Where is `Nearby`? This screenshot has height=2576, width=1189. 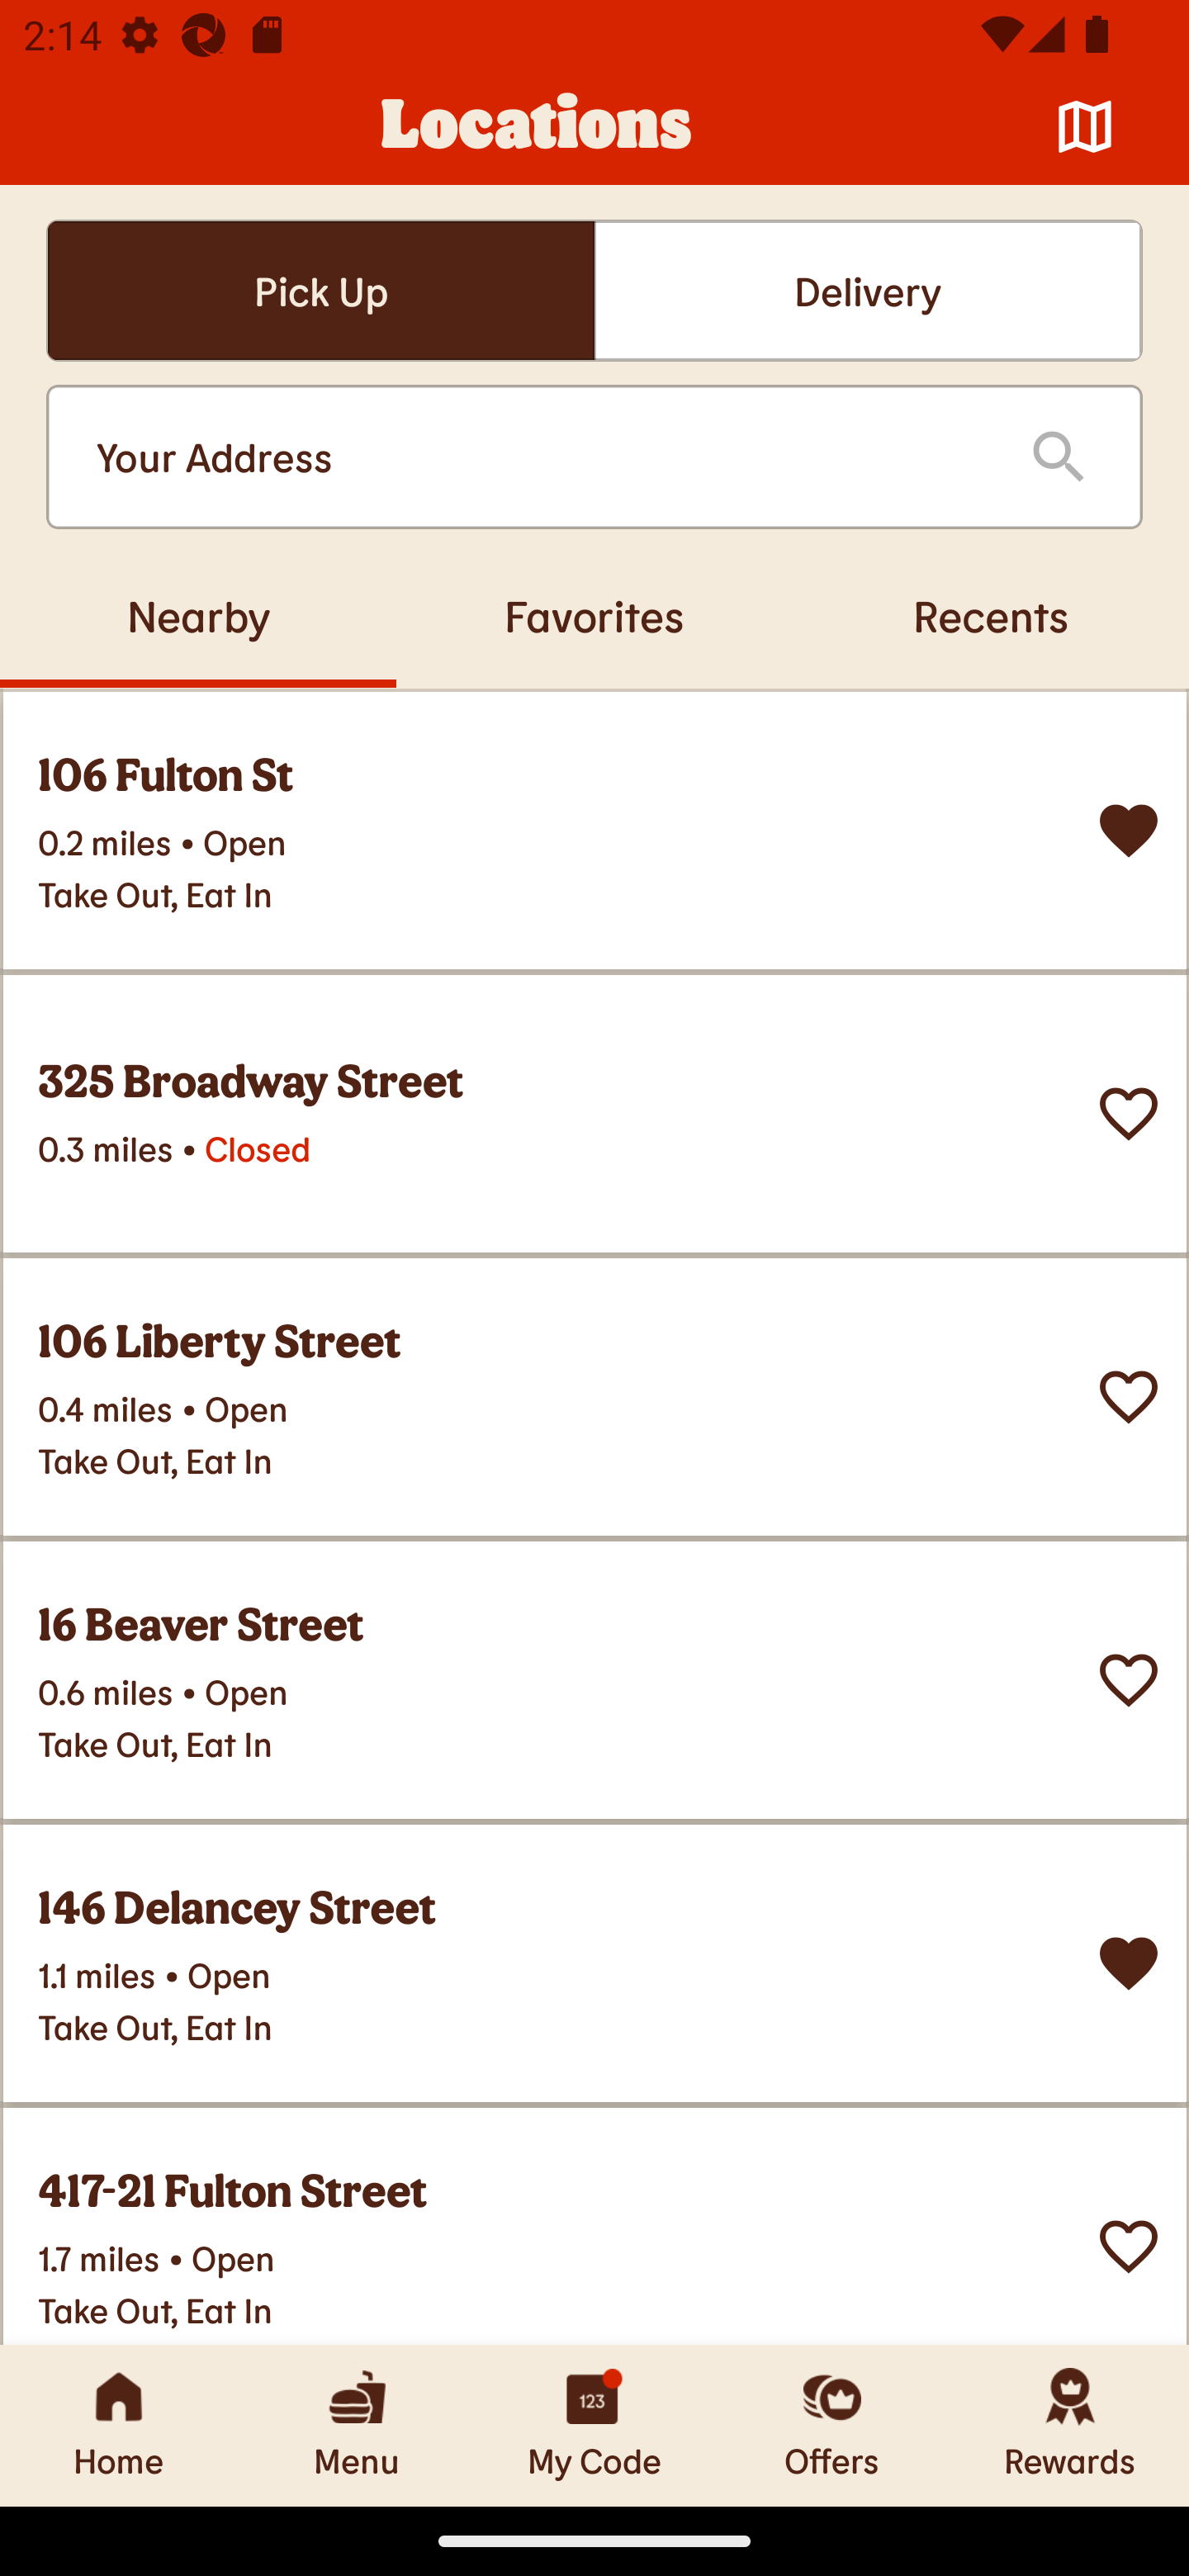 Nearby is located at coordinates (198, 615).